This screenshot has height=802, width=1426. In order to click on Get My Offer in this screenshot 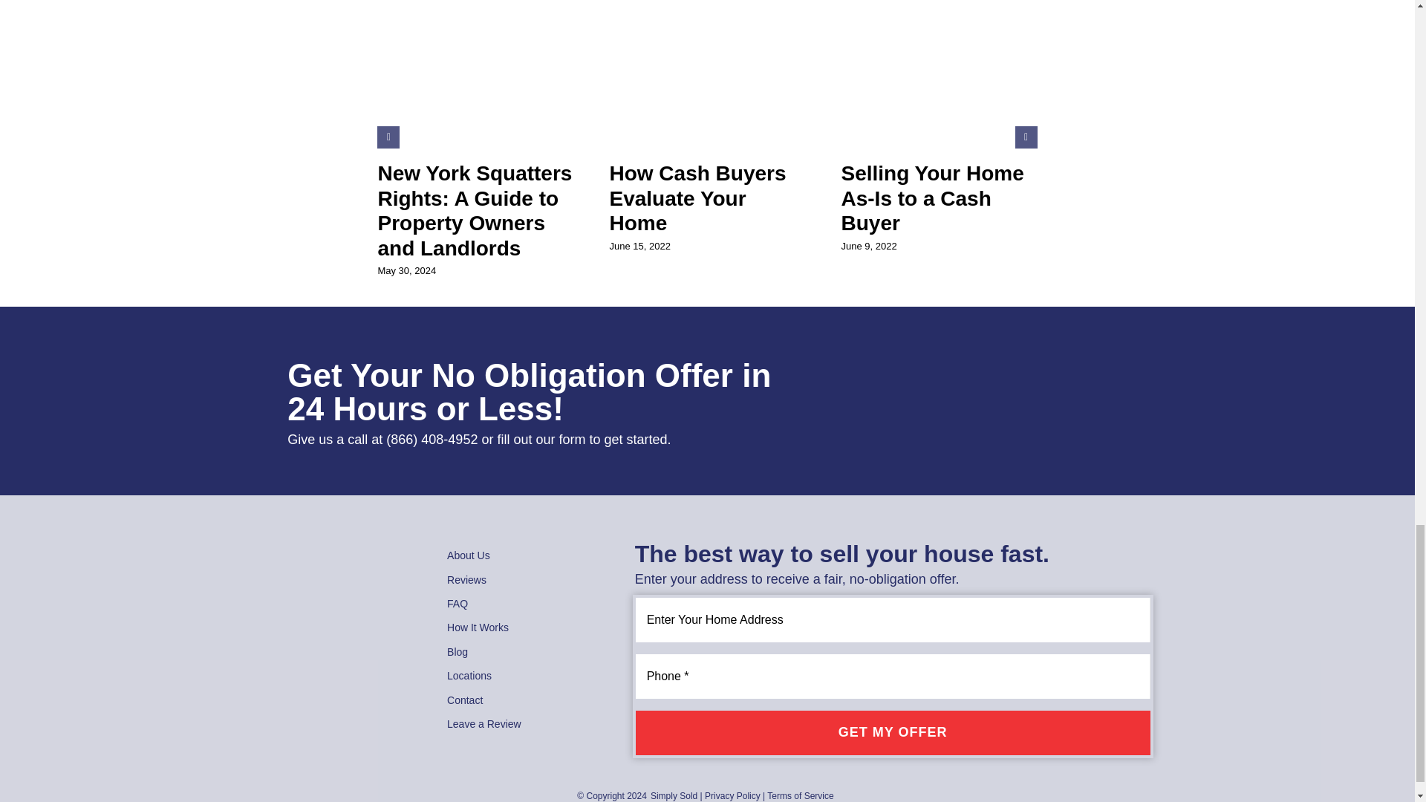, I will do `click(893, 732)`.